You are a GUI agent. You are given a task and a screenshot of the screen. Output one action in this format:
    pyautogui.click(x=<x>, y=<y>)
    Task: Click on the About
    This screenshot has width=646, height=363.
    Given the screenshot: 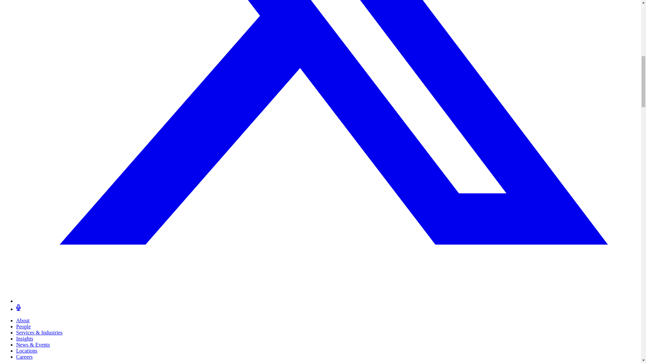 What is the action you would take?
    pyautogui.click(x=23, y=321)
    